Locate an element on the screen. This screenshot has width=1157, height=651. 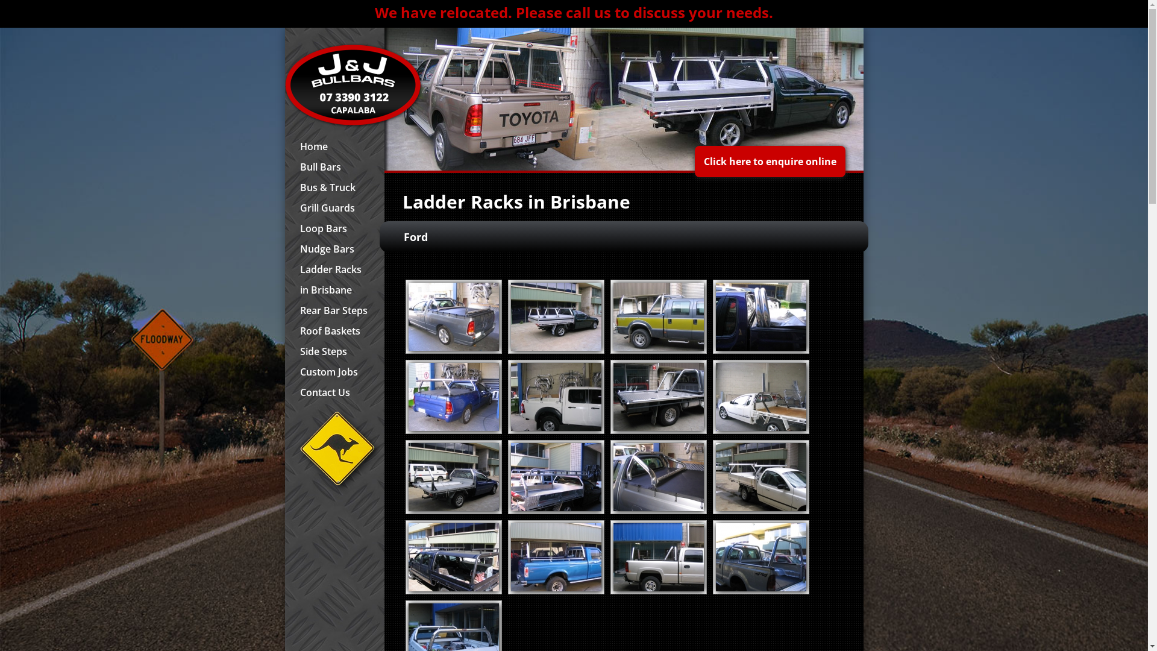
Home is located at coordinates (334, 146).